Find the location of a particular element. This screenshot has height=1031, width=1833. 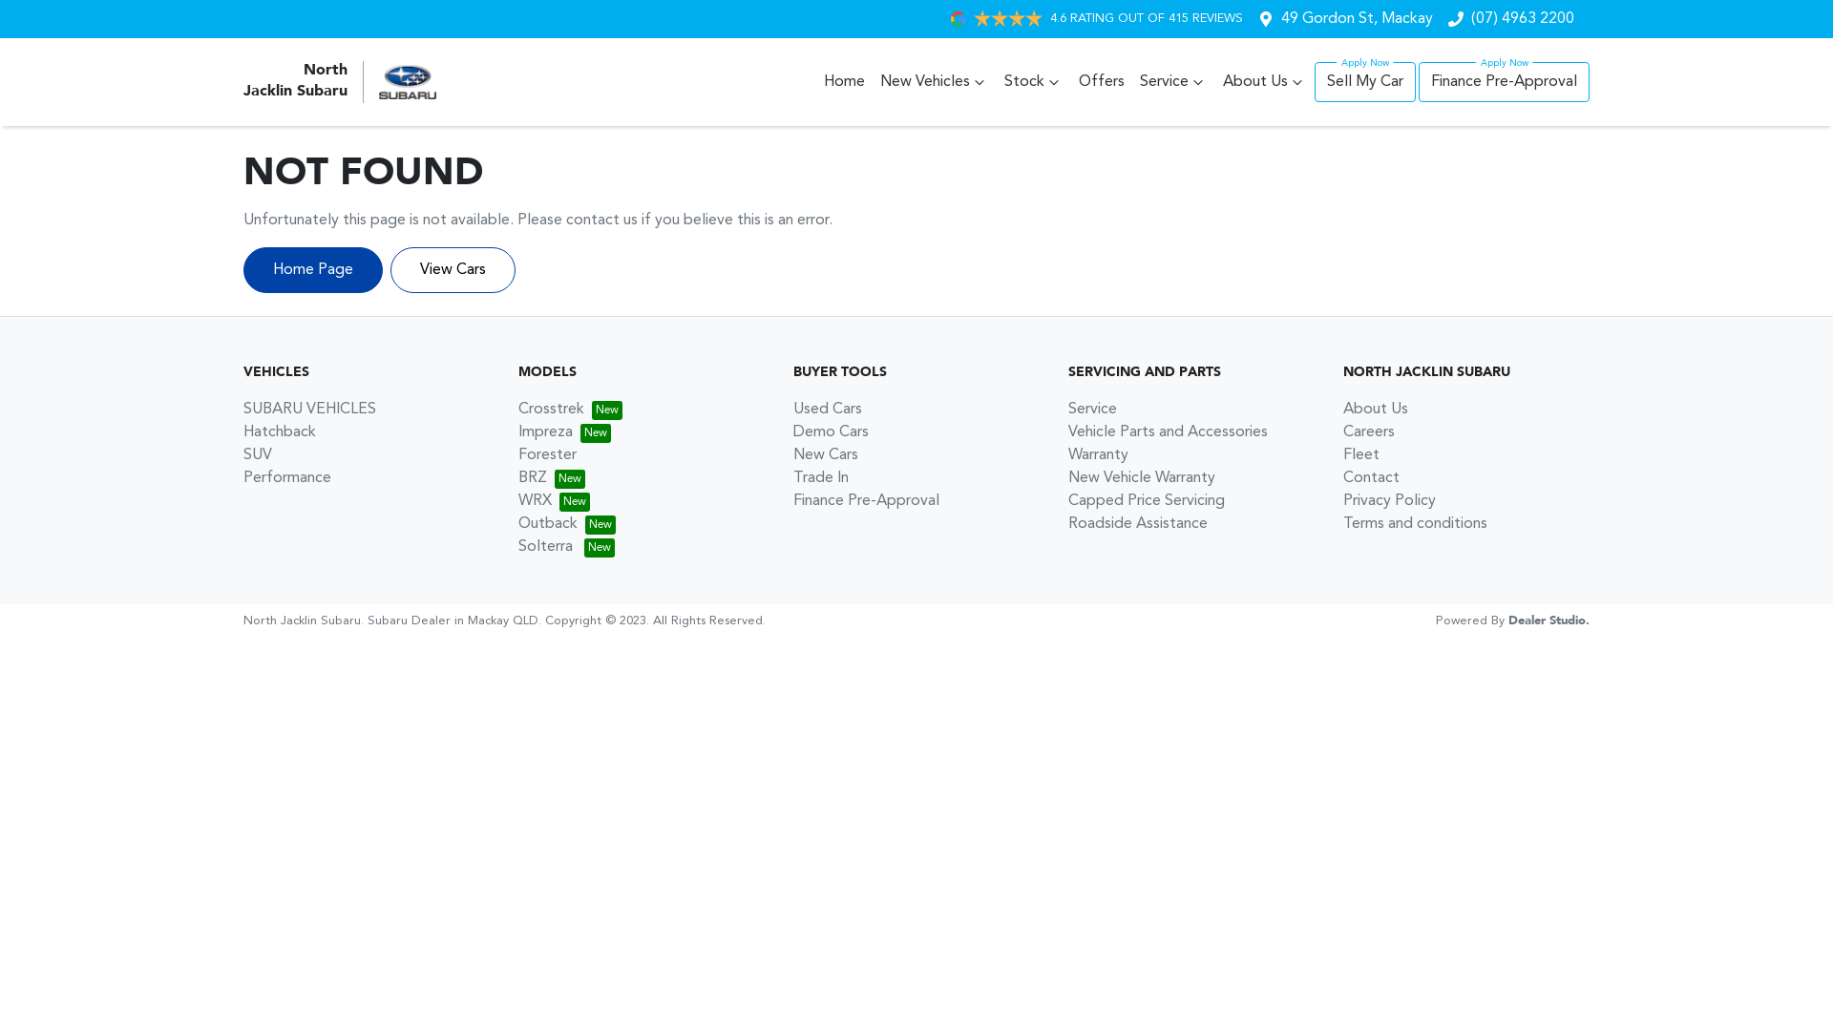

Careers is located at coordinates (1369, 432).